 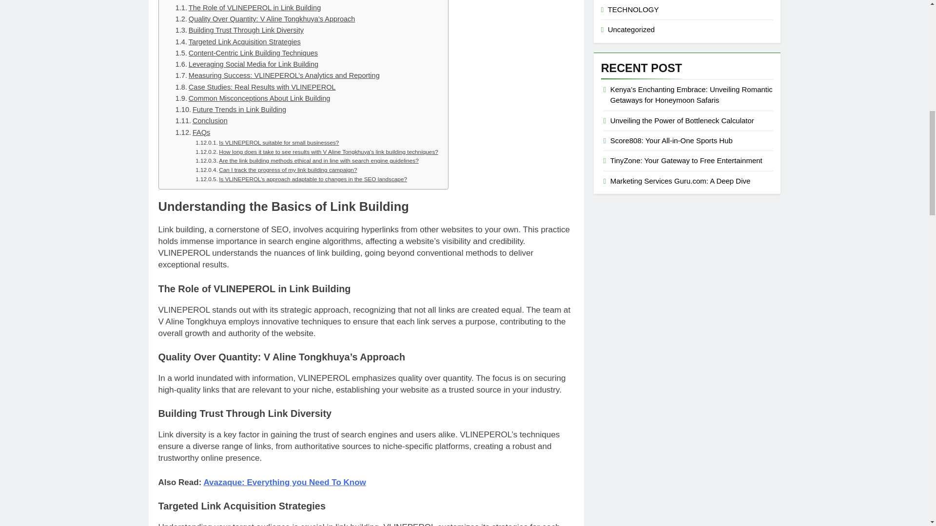 I want to click on The Role of VLINEPEROL in Link Building, so click(x=248, y=8).